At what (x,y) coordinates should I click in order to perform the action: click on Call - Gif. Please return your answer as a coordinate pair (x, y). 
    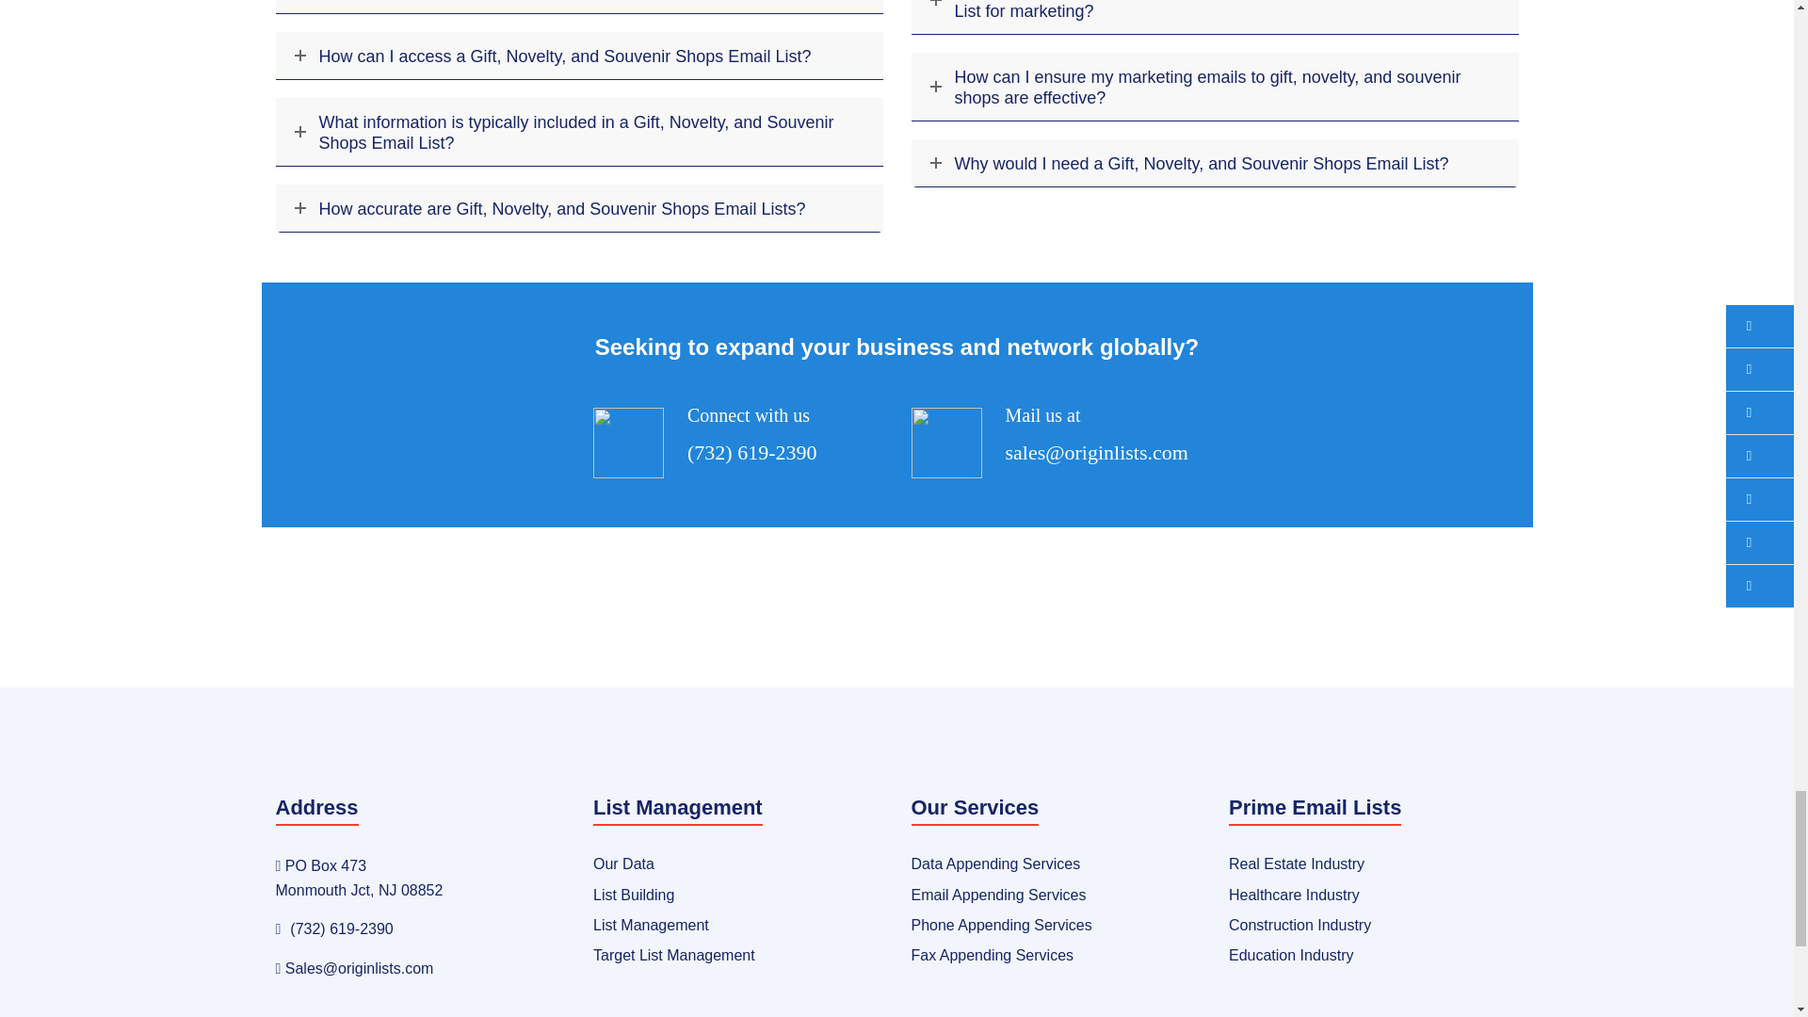
    Looking at the image, I should click on (627, 443).